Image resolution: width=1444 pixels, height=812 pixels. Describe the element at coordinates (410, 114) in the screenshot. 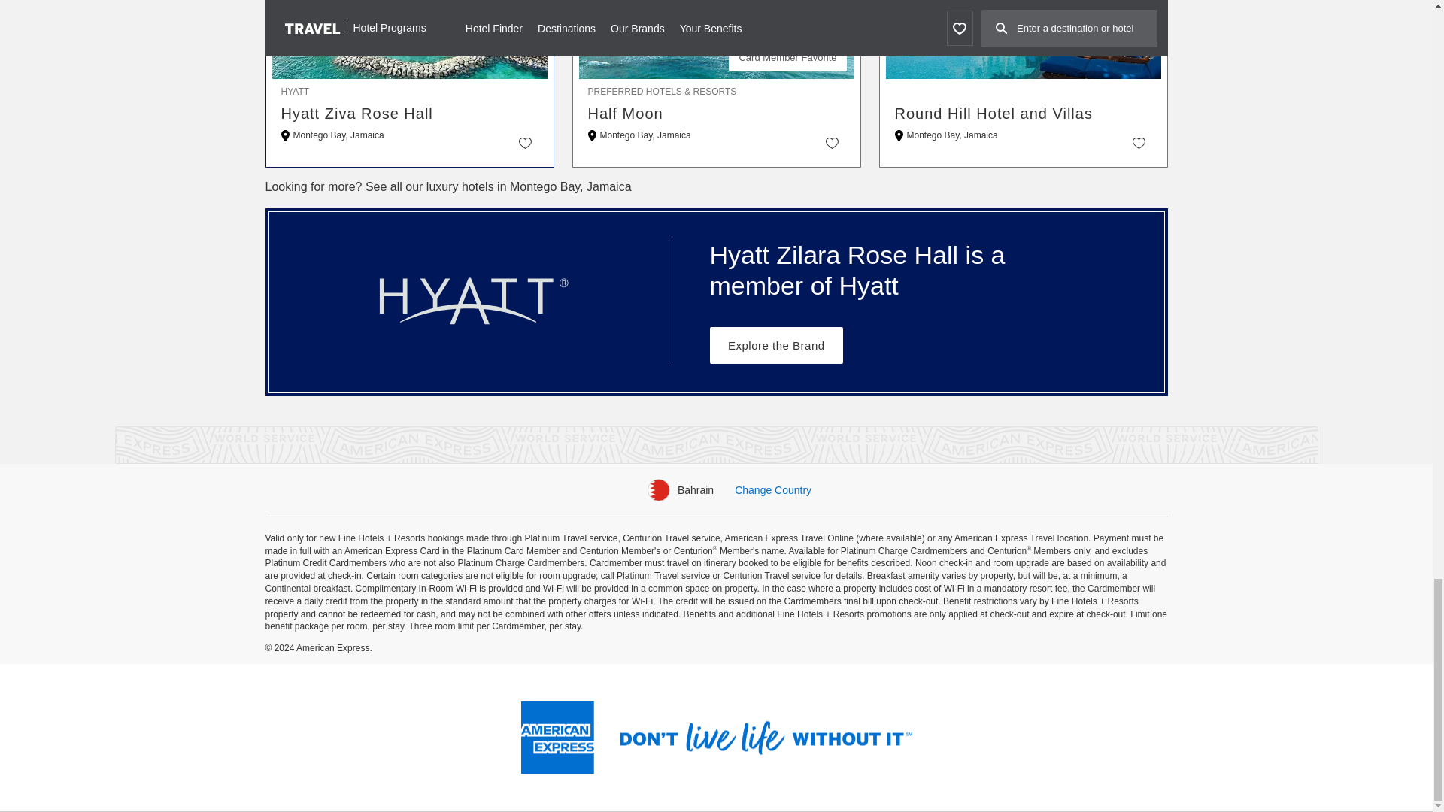

I see `Hyatt Ziva Rose Hall` at that location.